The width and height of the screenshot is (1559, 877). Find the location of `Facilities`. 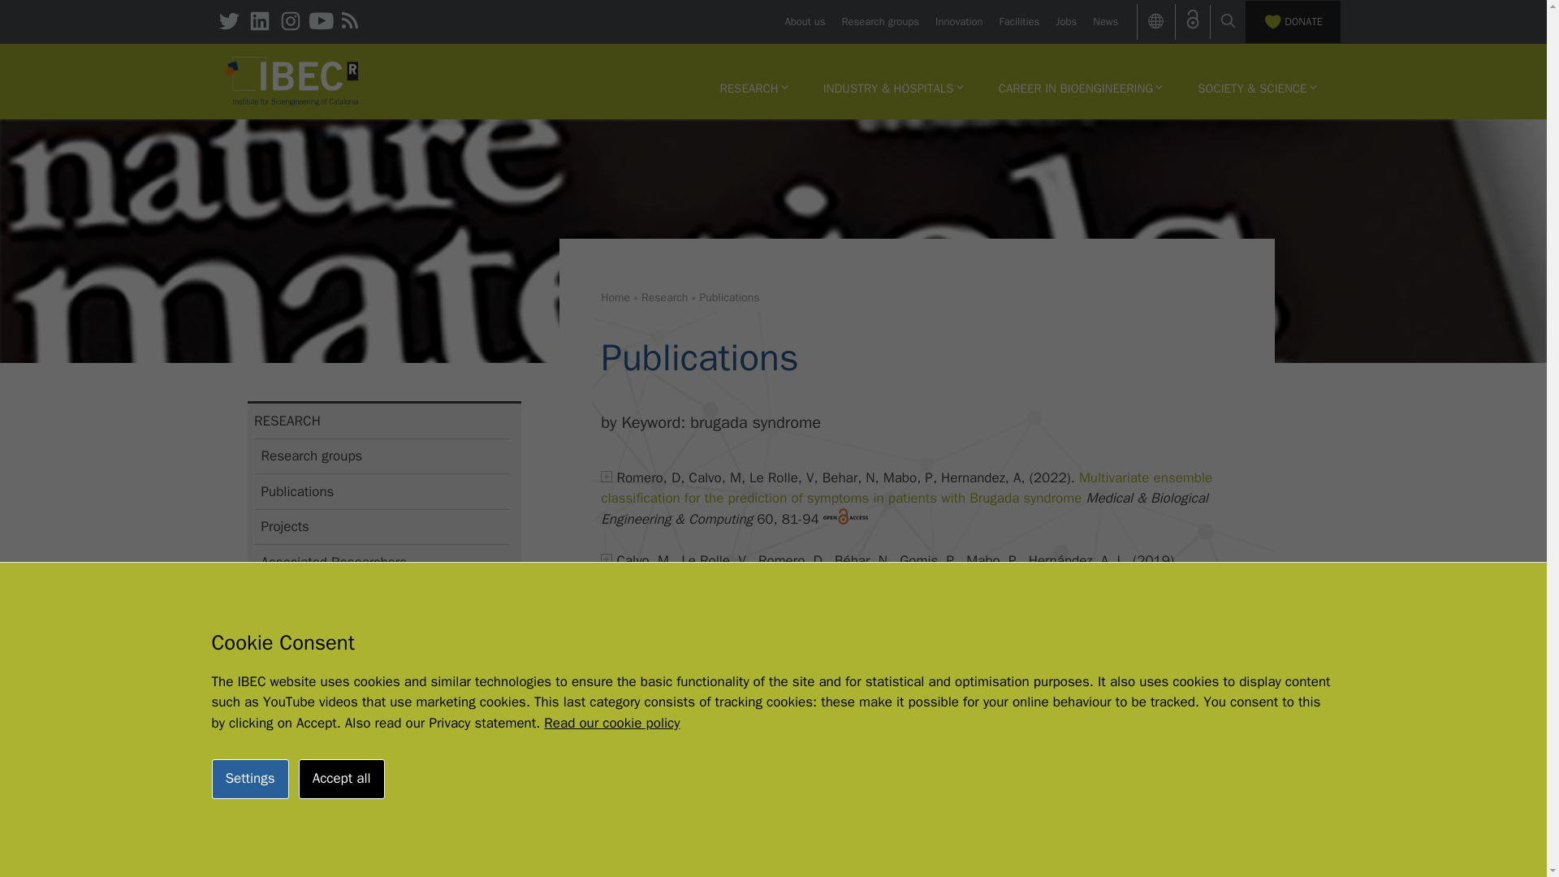

Facilities is located at coordinates (1019, 21).